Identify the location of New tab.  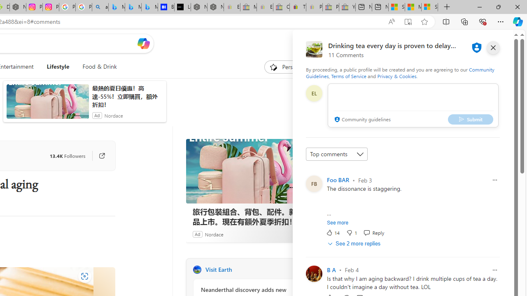
(380, 7).